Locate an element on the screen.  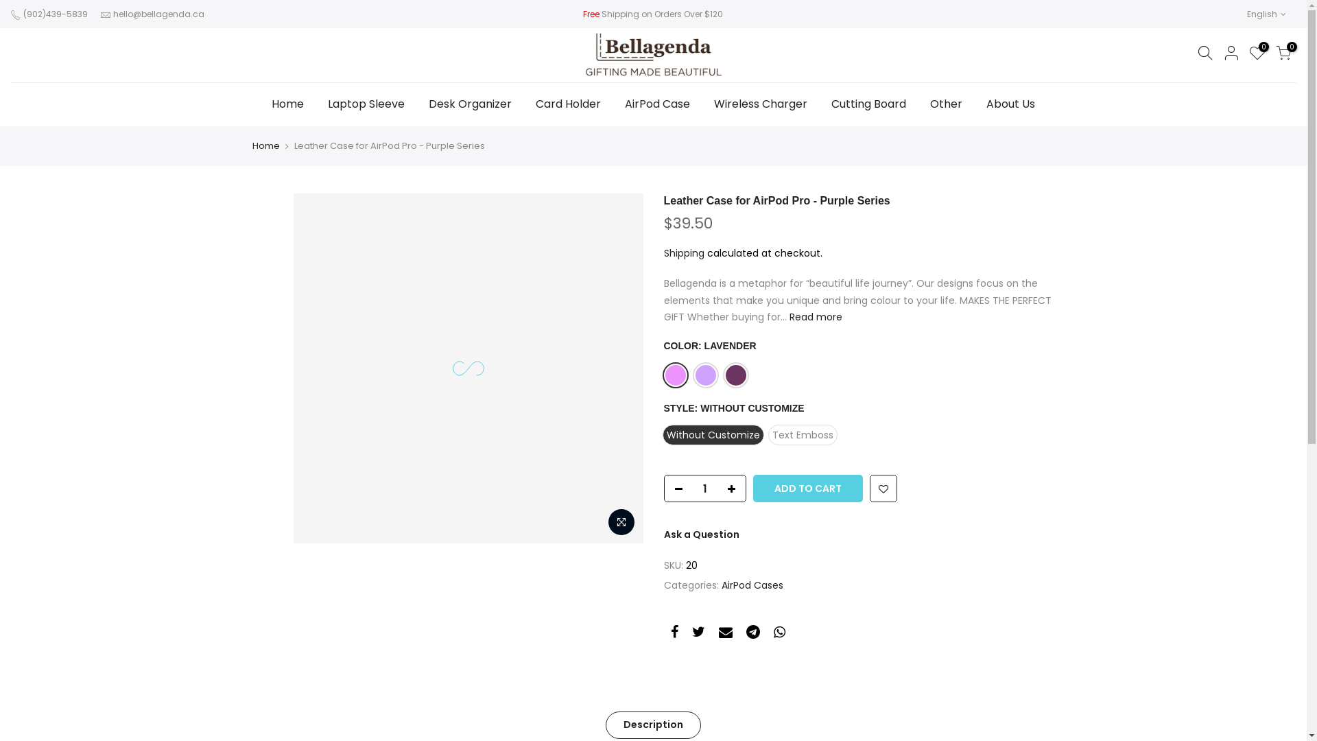
0 is located at coordinates (1257, 55).